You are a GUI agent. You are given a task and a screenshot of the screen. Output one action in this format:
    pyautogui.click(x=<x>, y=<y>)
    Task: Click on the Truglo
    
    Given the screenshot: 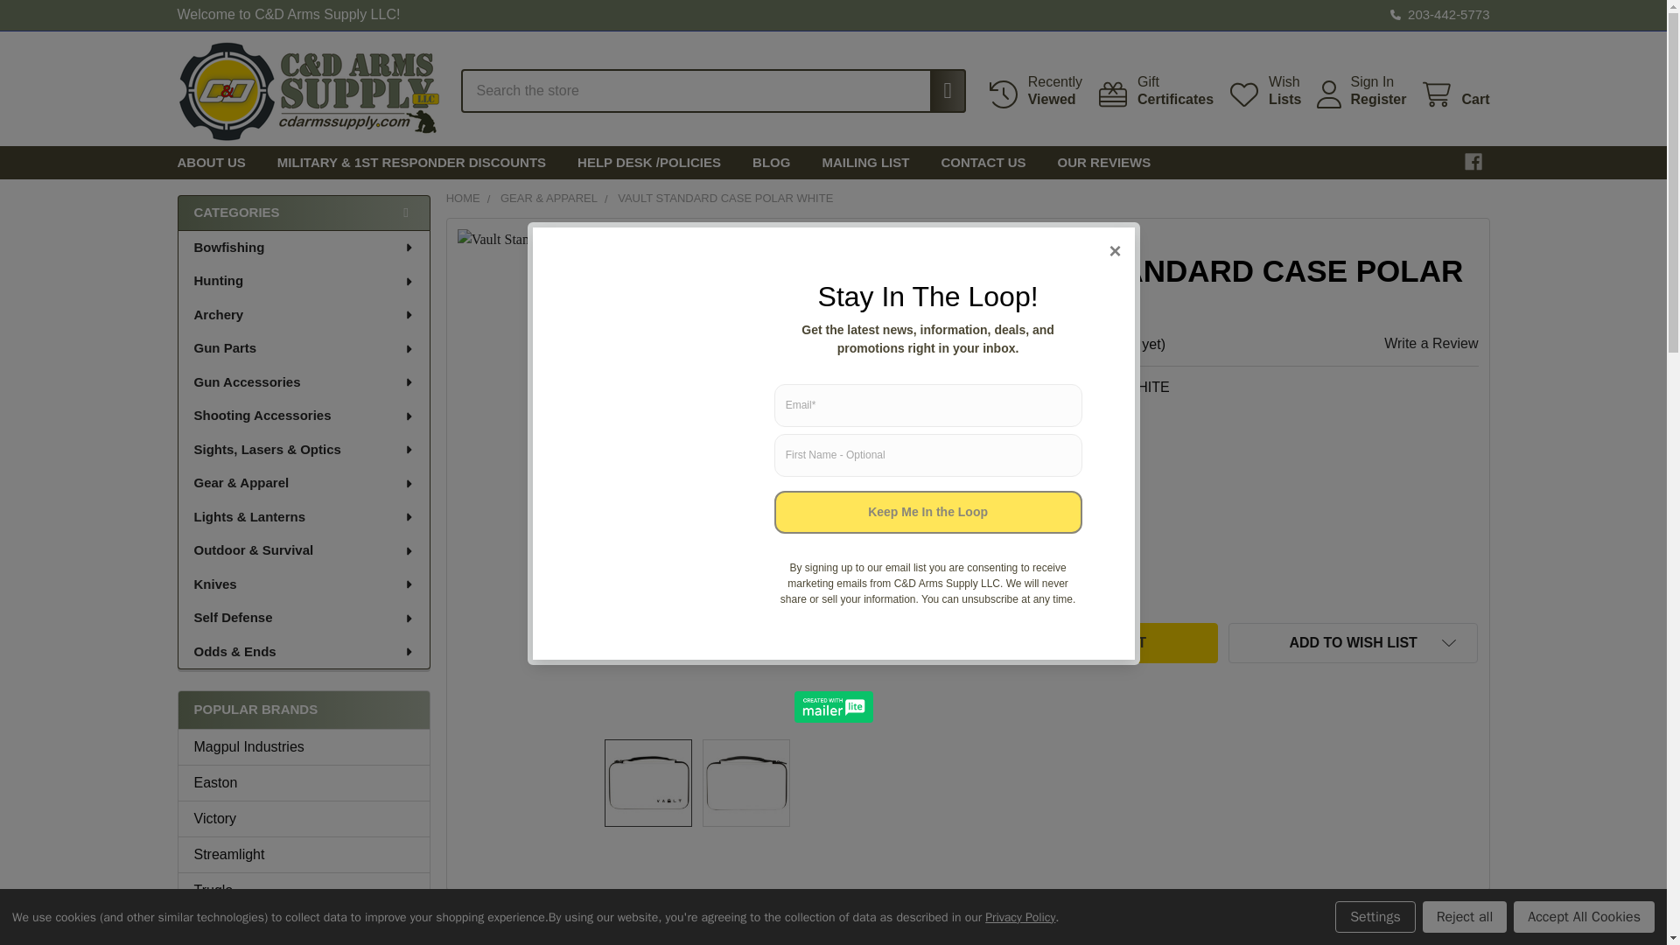 What is the action you would take?
    pyautogui.click(x=1473, y=162)
    